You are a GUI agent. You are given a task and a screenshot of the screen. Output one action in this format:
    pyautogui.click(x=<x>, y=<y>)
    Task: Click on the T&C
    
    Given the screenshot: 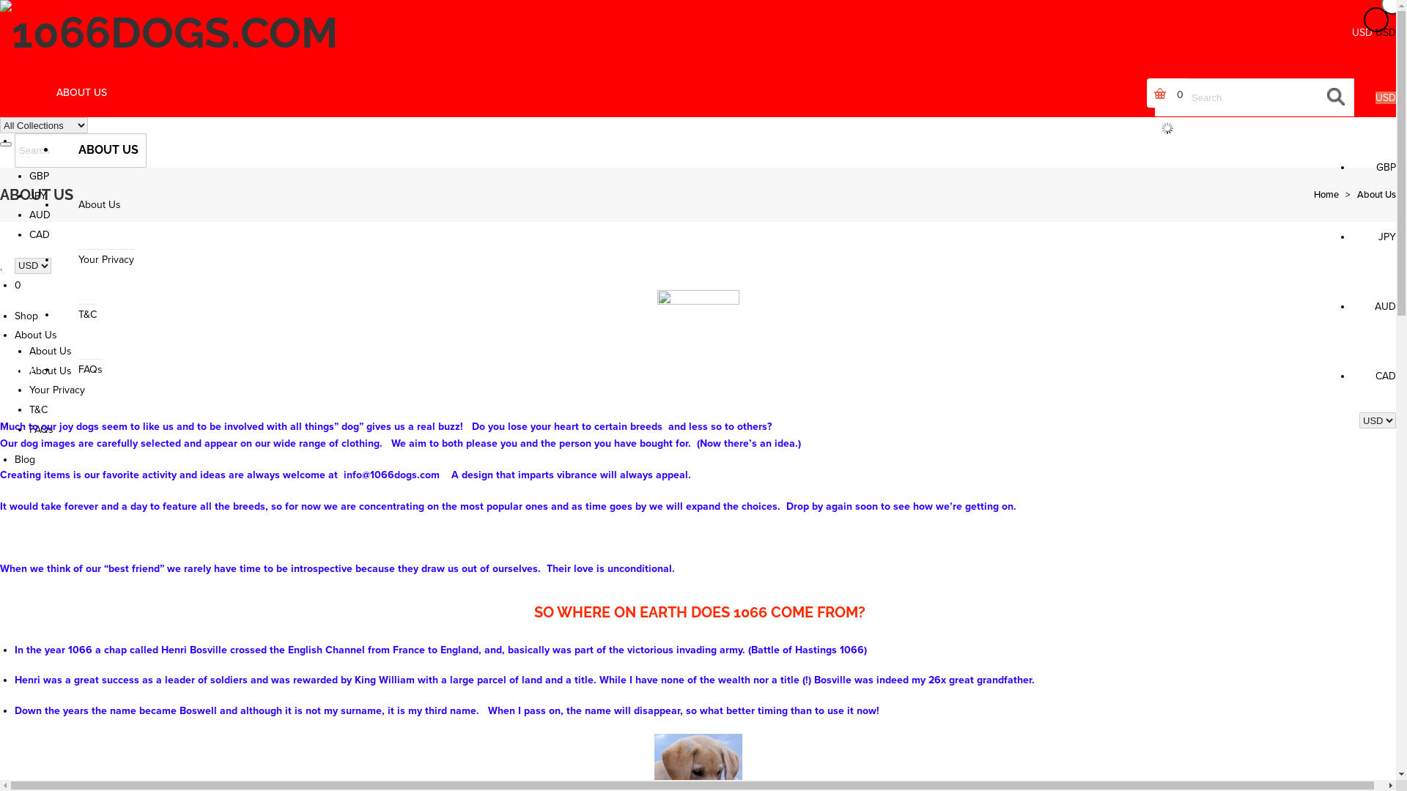 What is the action you would take?
    pyautogui.click(x=38, y=410)
    